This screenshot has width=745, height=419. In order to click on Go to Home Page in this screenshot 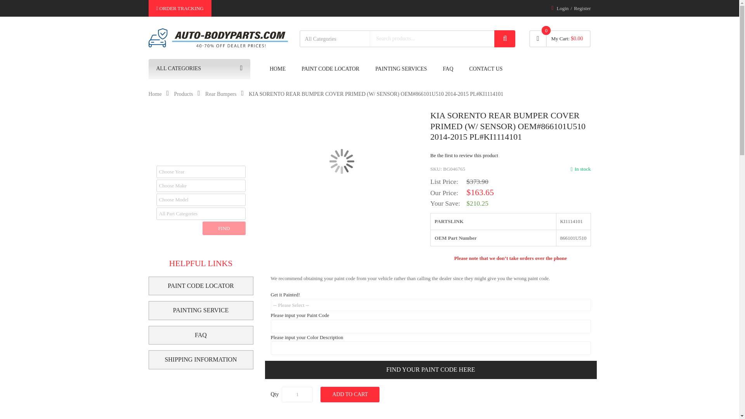, I will do `click(155, 94)`.